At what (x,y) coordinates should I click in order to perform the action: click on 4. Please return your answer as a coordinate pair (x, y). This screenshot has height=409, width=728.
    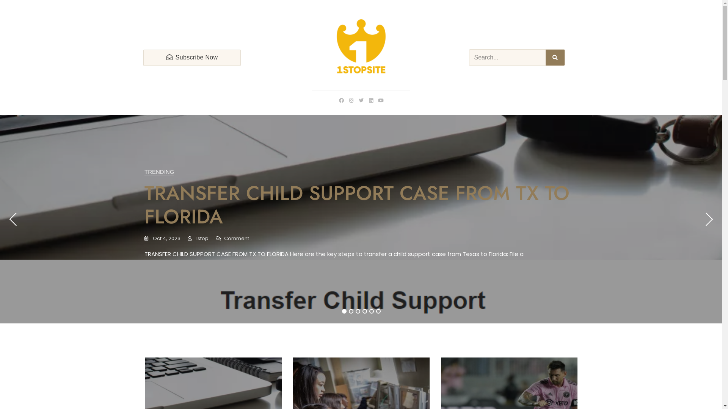
    Looking at the image, I should click on (365, 311).